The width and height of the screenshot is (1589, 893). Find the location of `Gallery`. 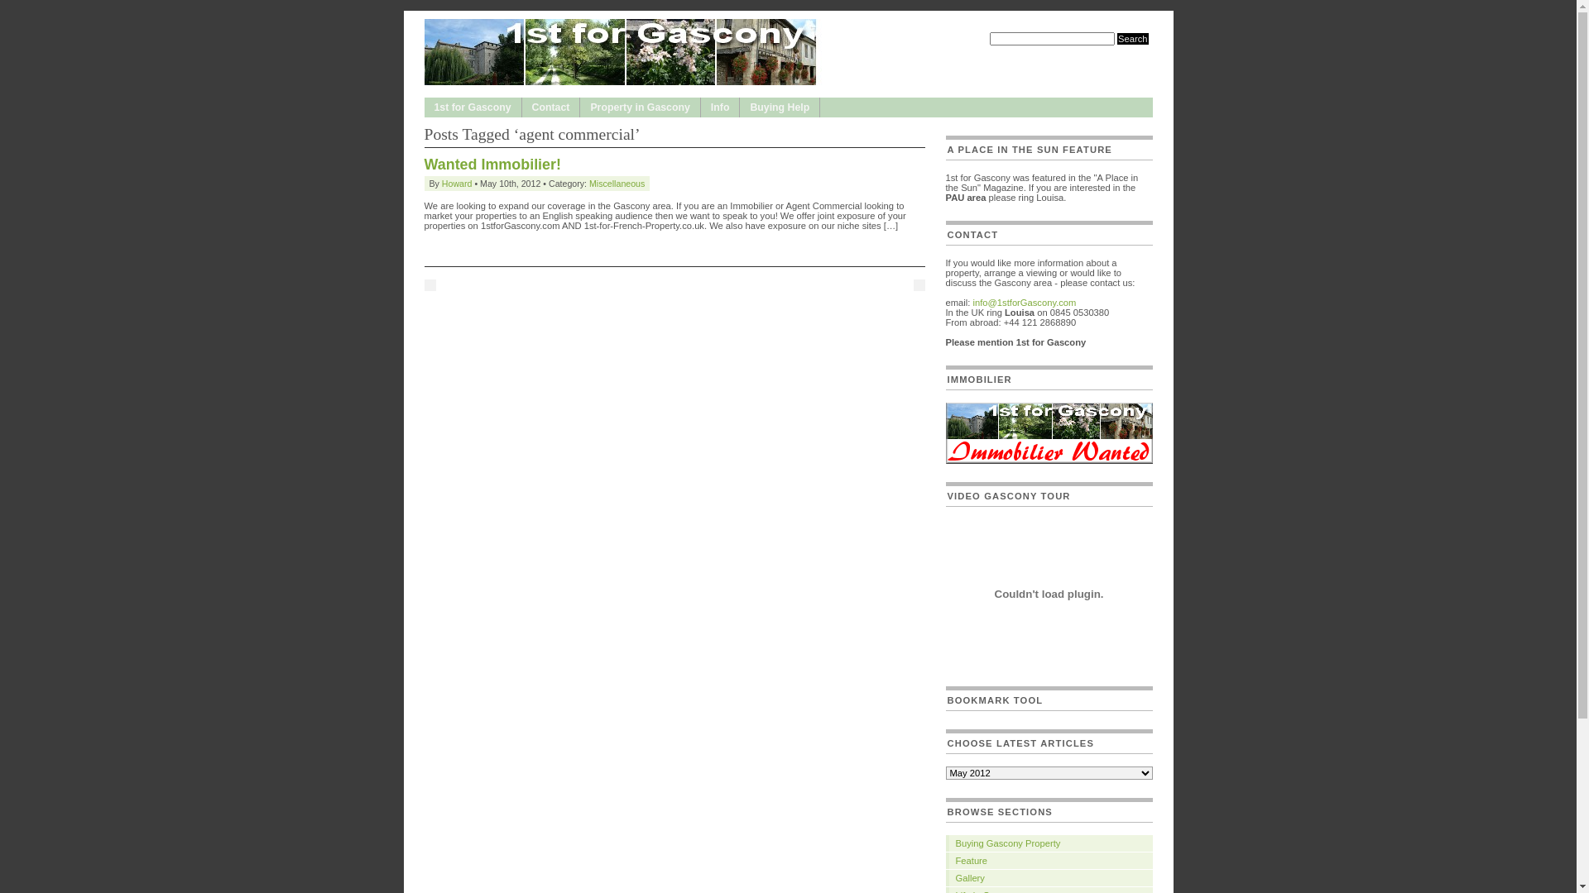

Gallery is located at coordinates (1049, 878).